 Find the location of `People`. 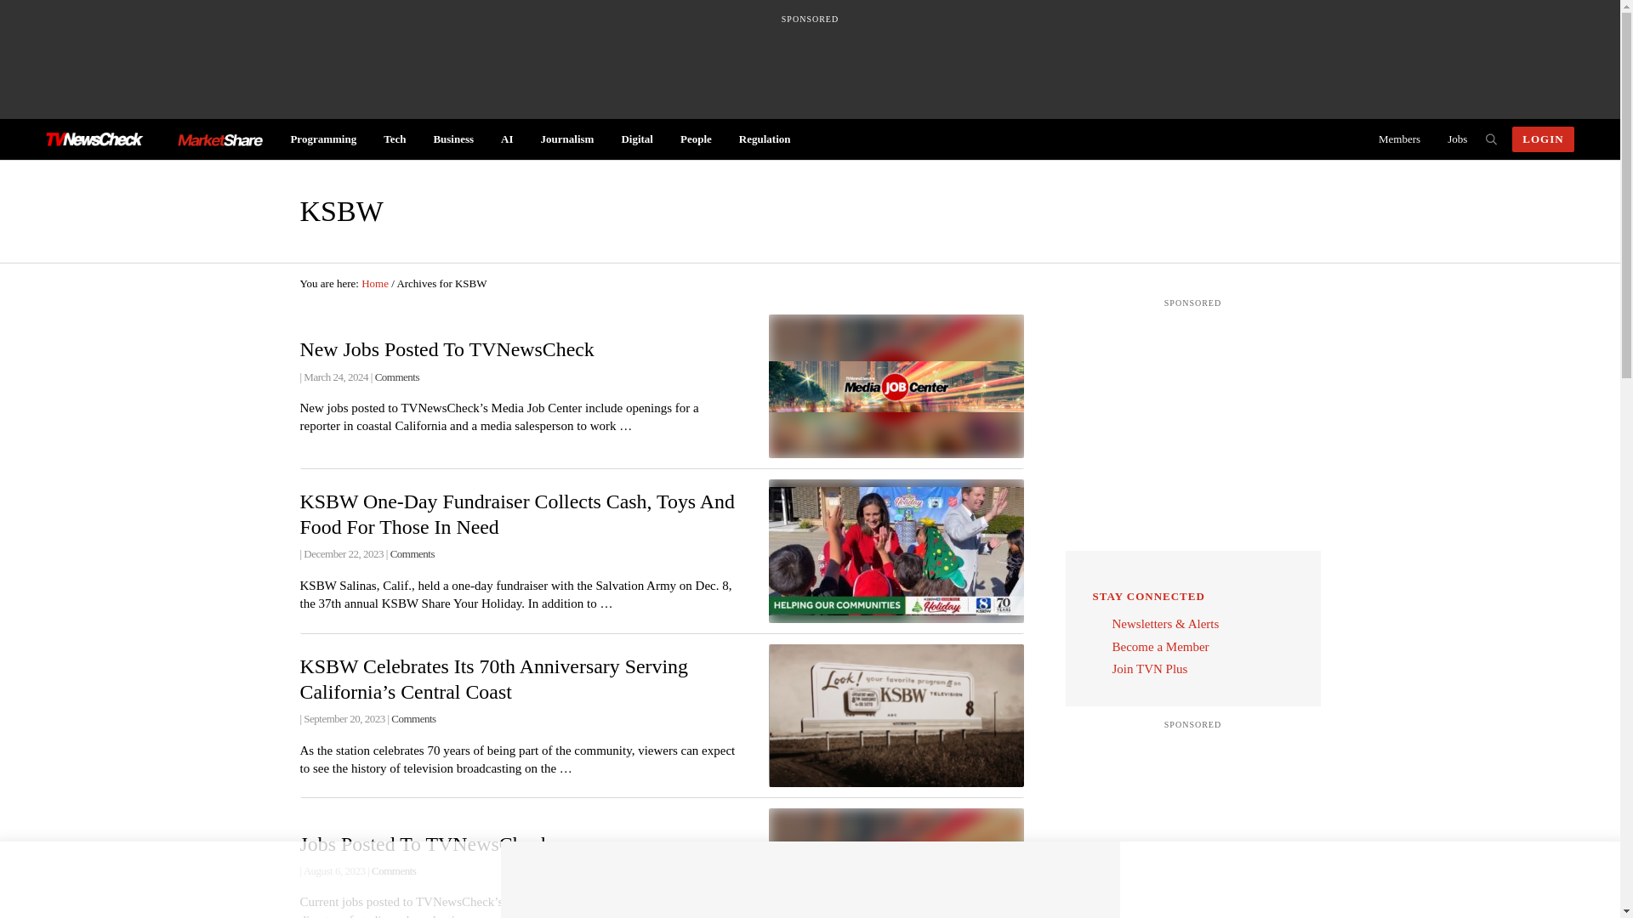

People is located at coordinates (696, 139).